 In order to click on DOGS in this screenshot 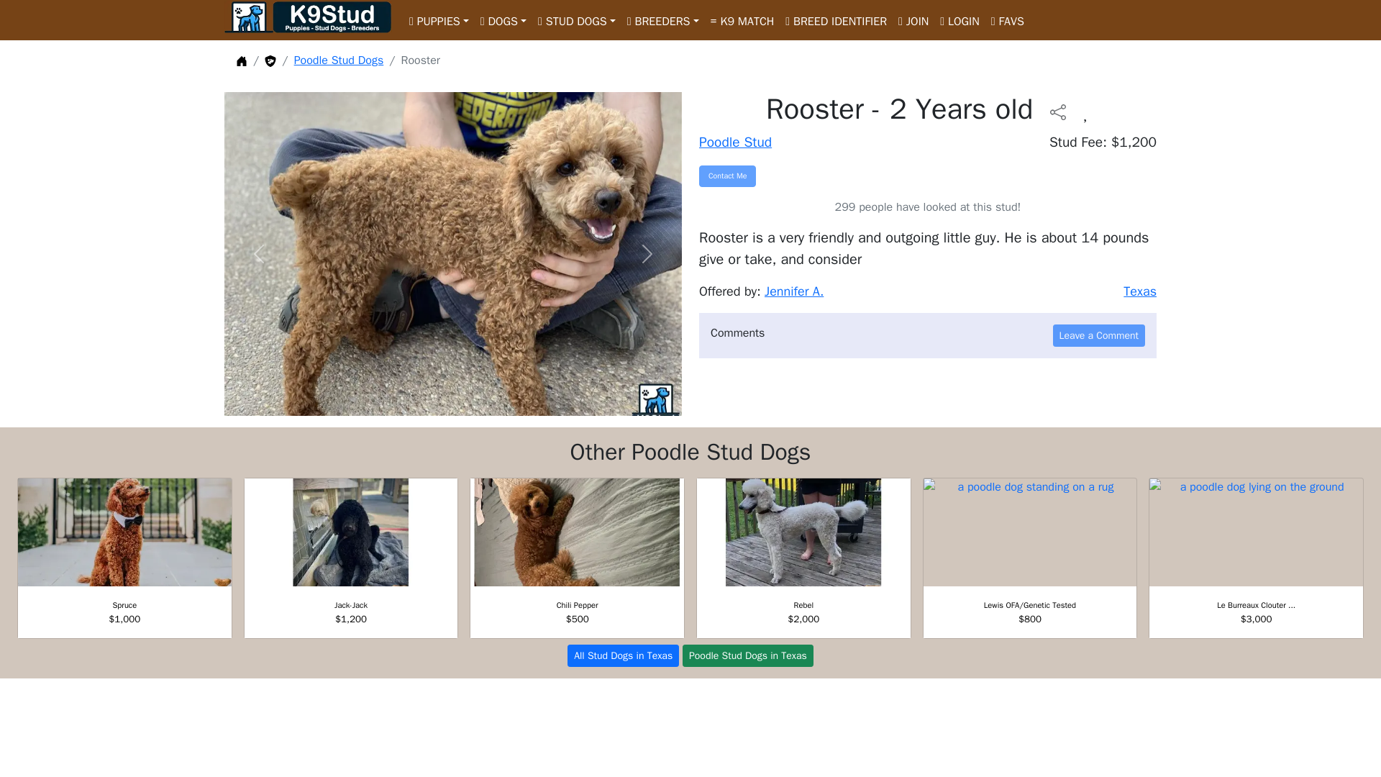, I will do `click(503, 19)`.